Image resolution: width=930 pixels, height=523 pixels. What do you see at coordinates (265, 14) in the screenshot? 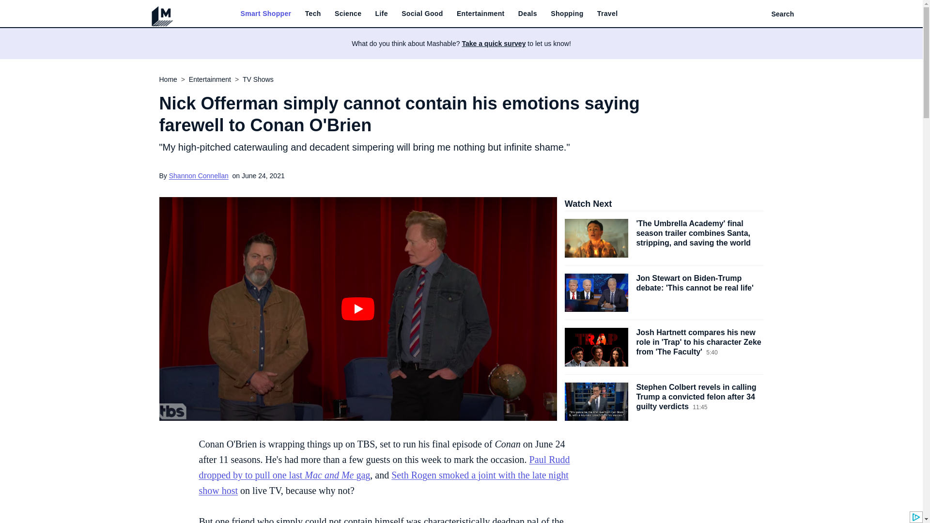
I see `Smart Shopper` at bounding box center [265, 14].